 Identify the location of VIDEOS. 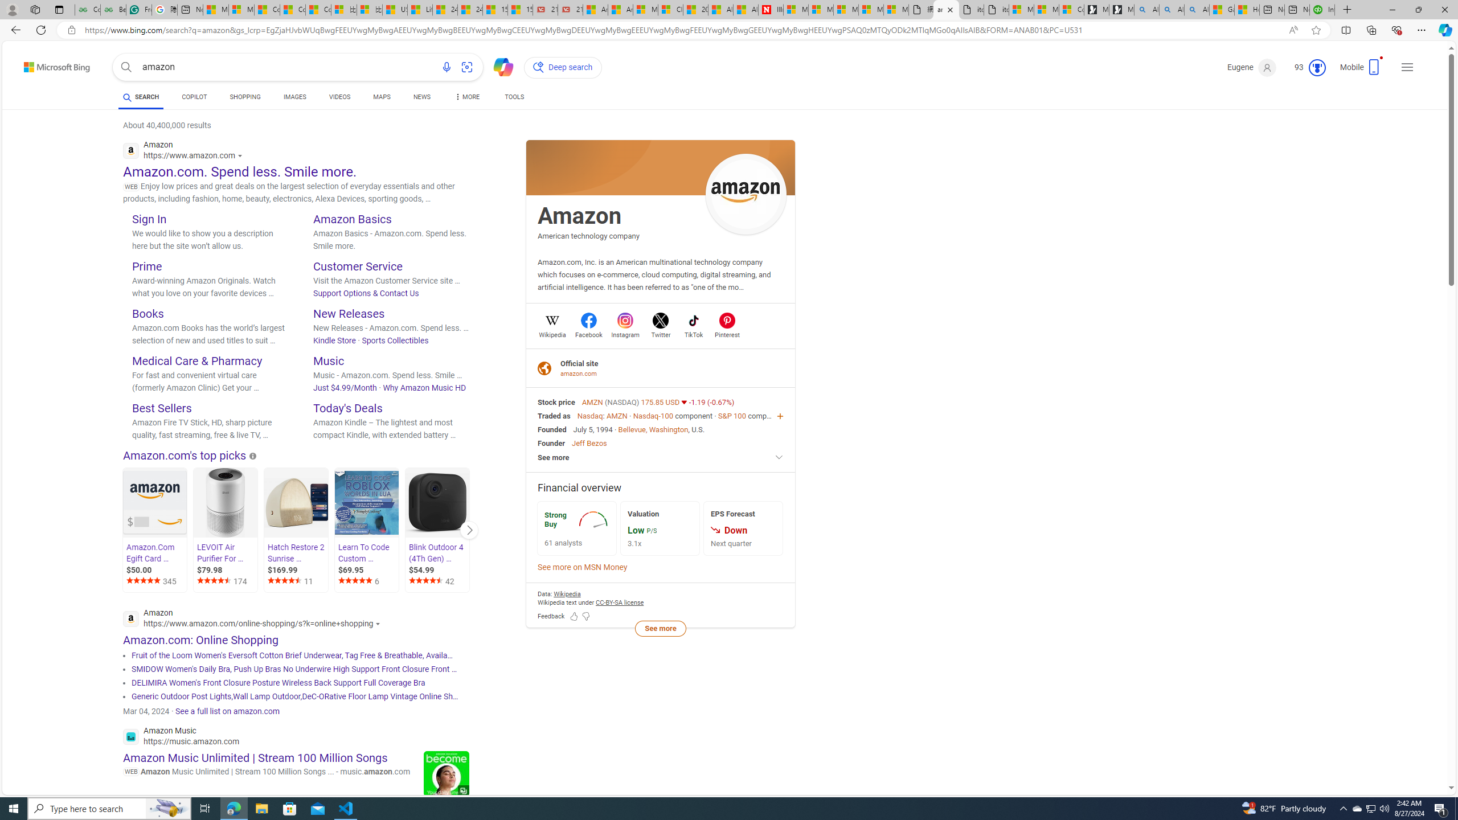
(339, 99).